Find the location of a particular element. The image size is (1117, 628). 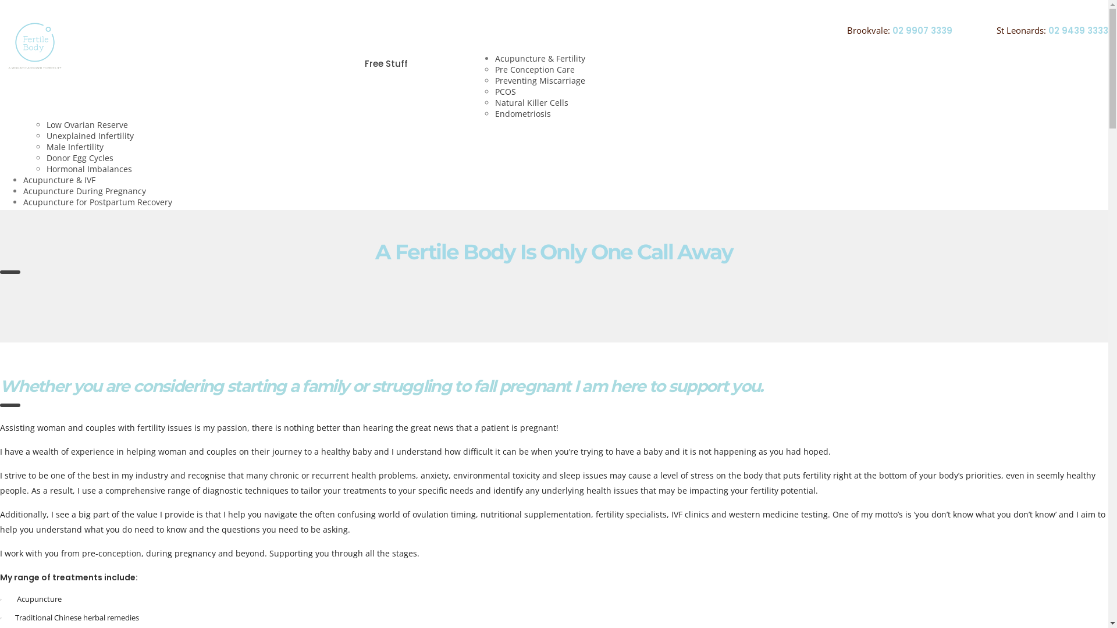

Preventing Miscarriage is located at coordinates (540, 80).